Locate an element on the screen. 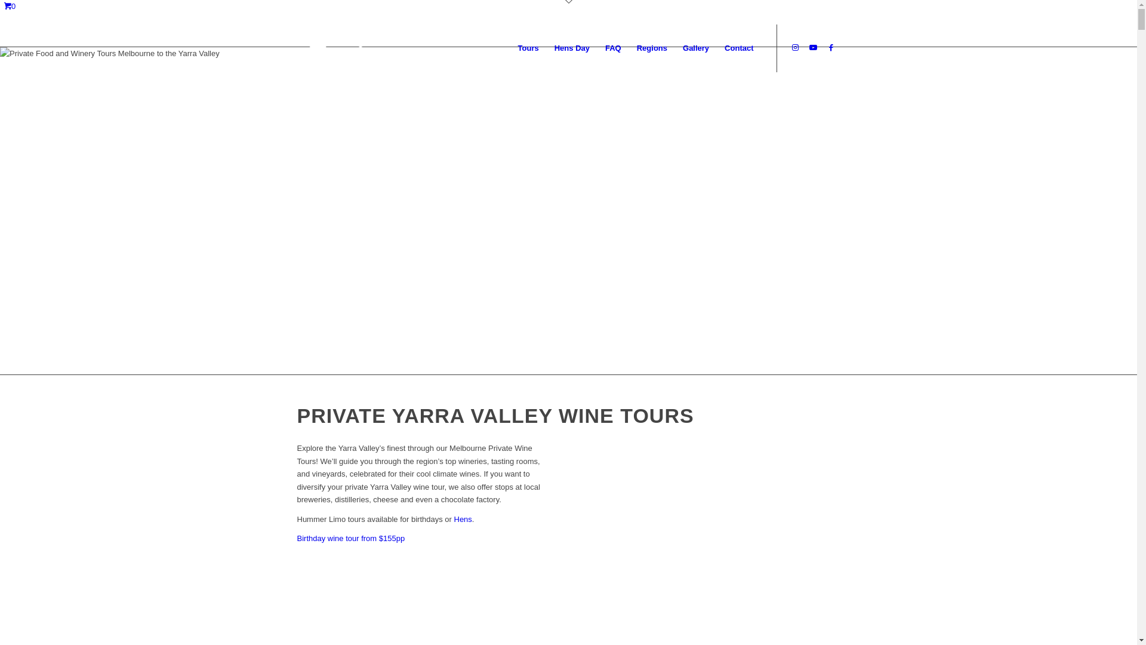 The height and width of the screenshot is (645, 1146). Tours is located at coordinates (529, 48).